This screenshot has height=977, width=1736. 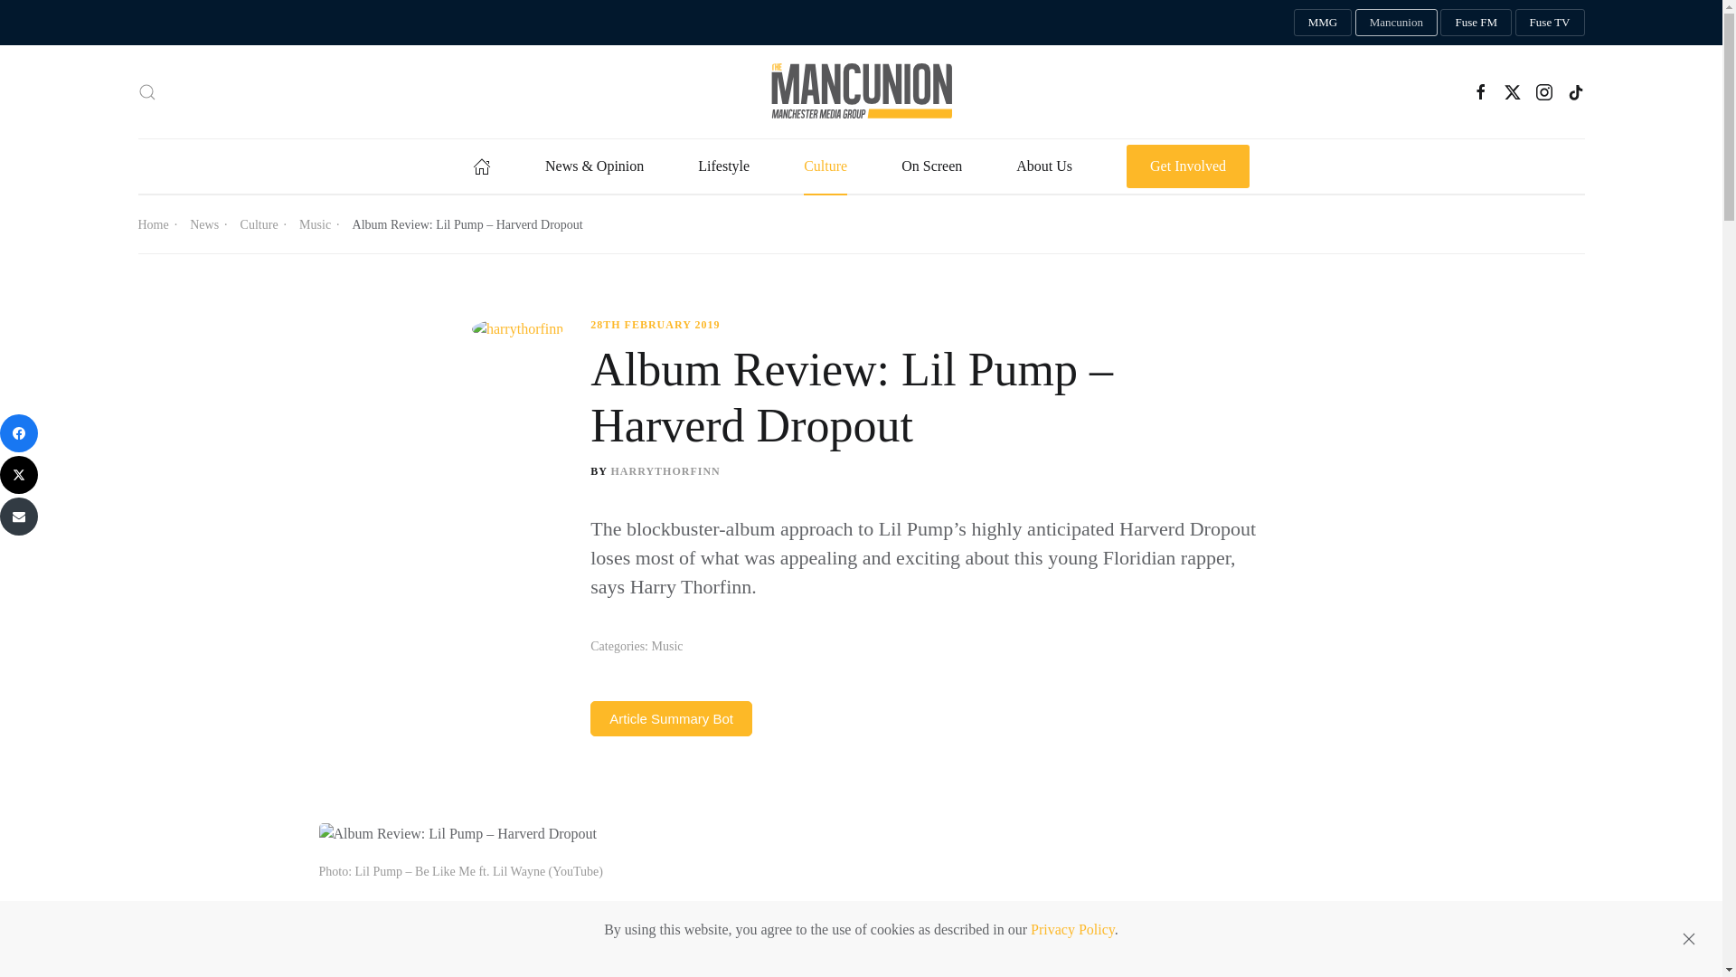 I want to click on Manchester Fuse FM, so click(x=1476, y=22).